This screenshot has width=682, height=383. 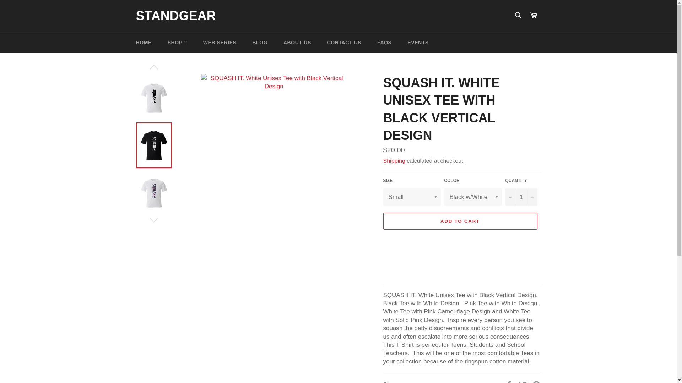 What do you see at coordinates (418, 42) in the screenshot?
I see `EVENTS` at bounding box center [418, 42].